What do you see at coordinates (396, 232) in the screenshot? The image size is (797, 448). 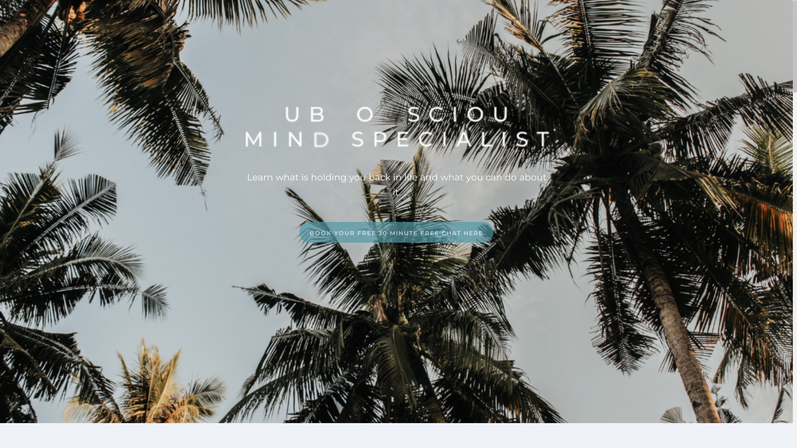 I see `BOOK YOUR FREE 30 MINUTE FREE CHAT HERE` at bounding box center [396, 232].